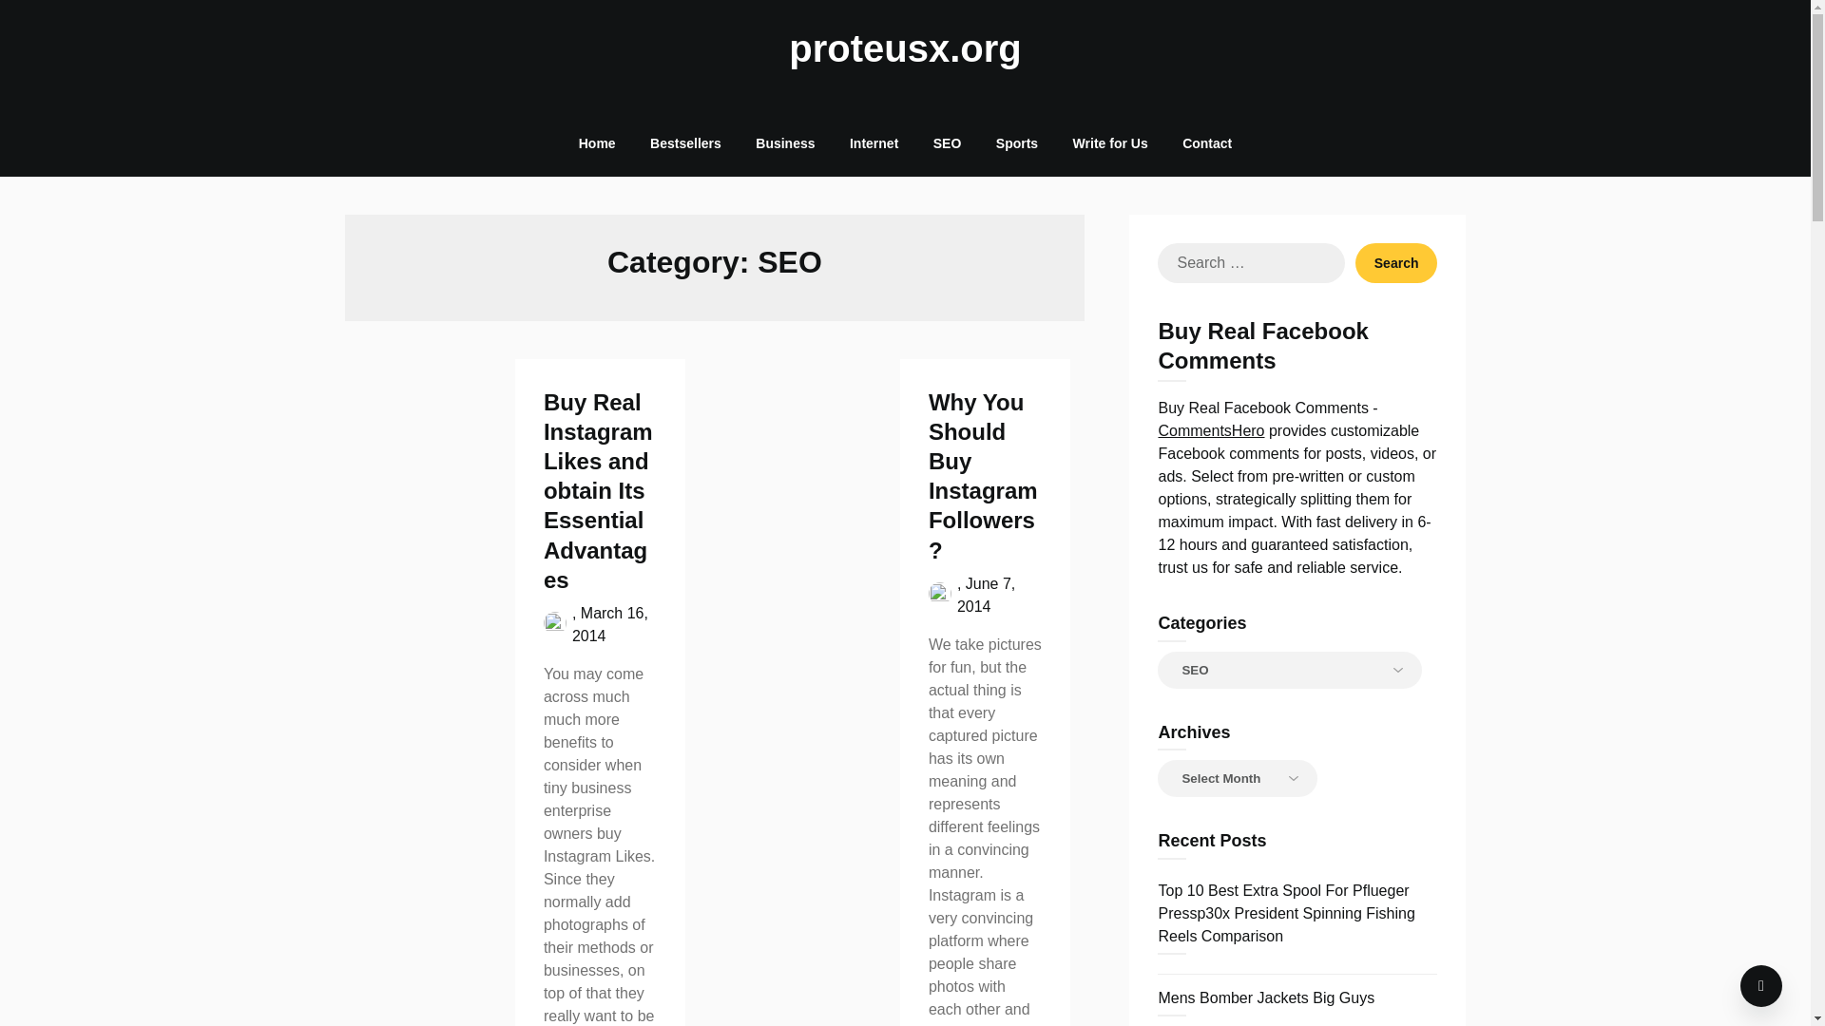 This screenshot has width=1825, height=1026. What do you see at coordinates (874, 142) in the screenshot?
I see `Internet` at bounding box center [874, 142].